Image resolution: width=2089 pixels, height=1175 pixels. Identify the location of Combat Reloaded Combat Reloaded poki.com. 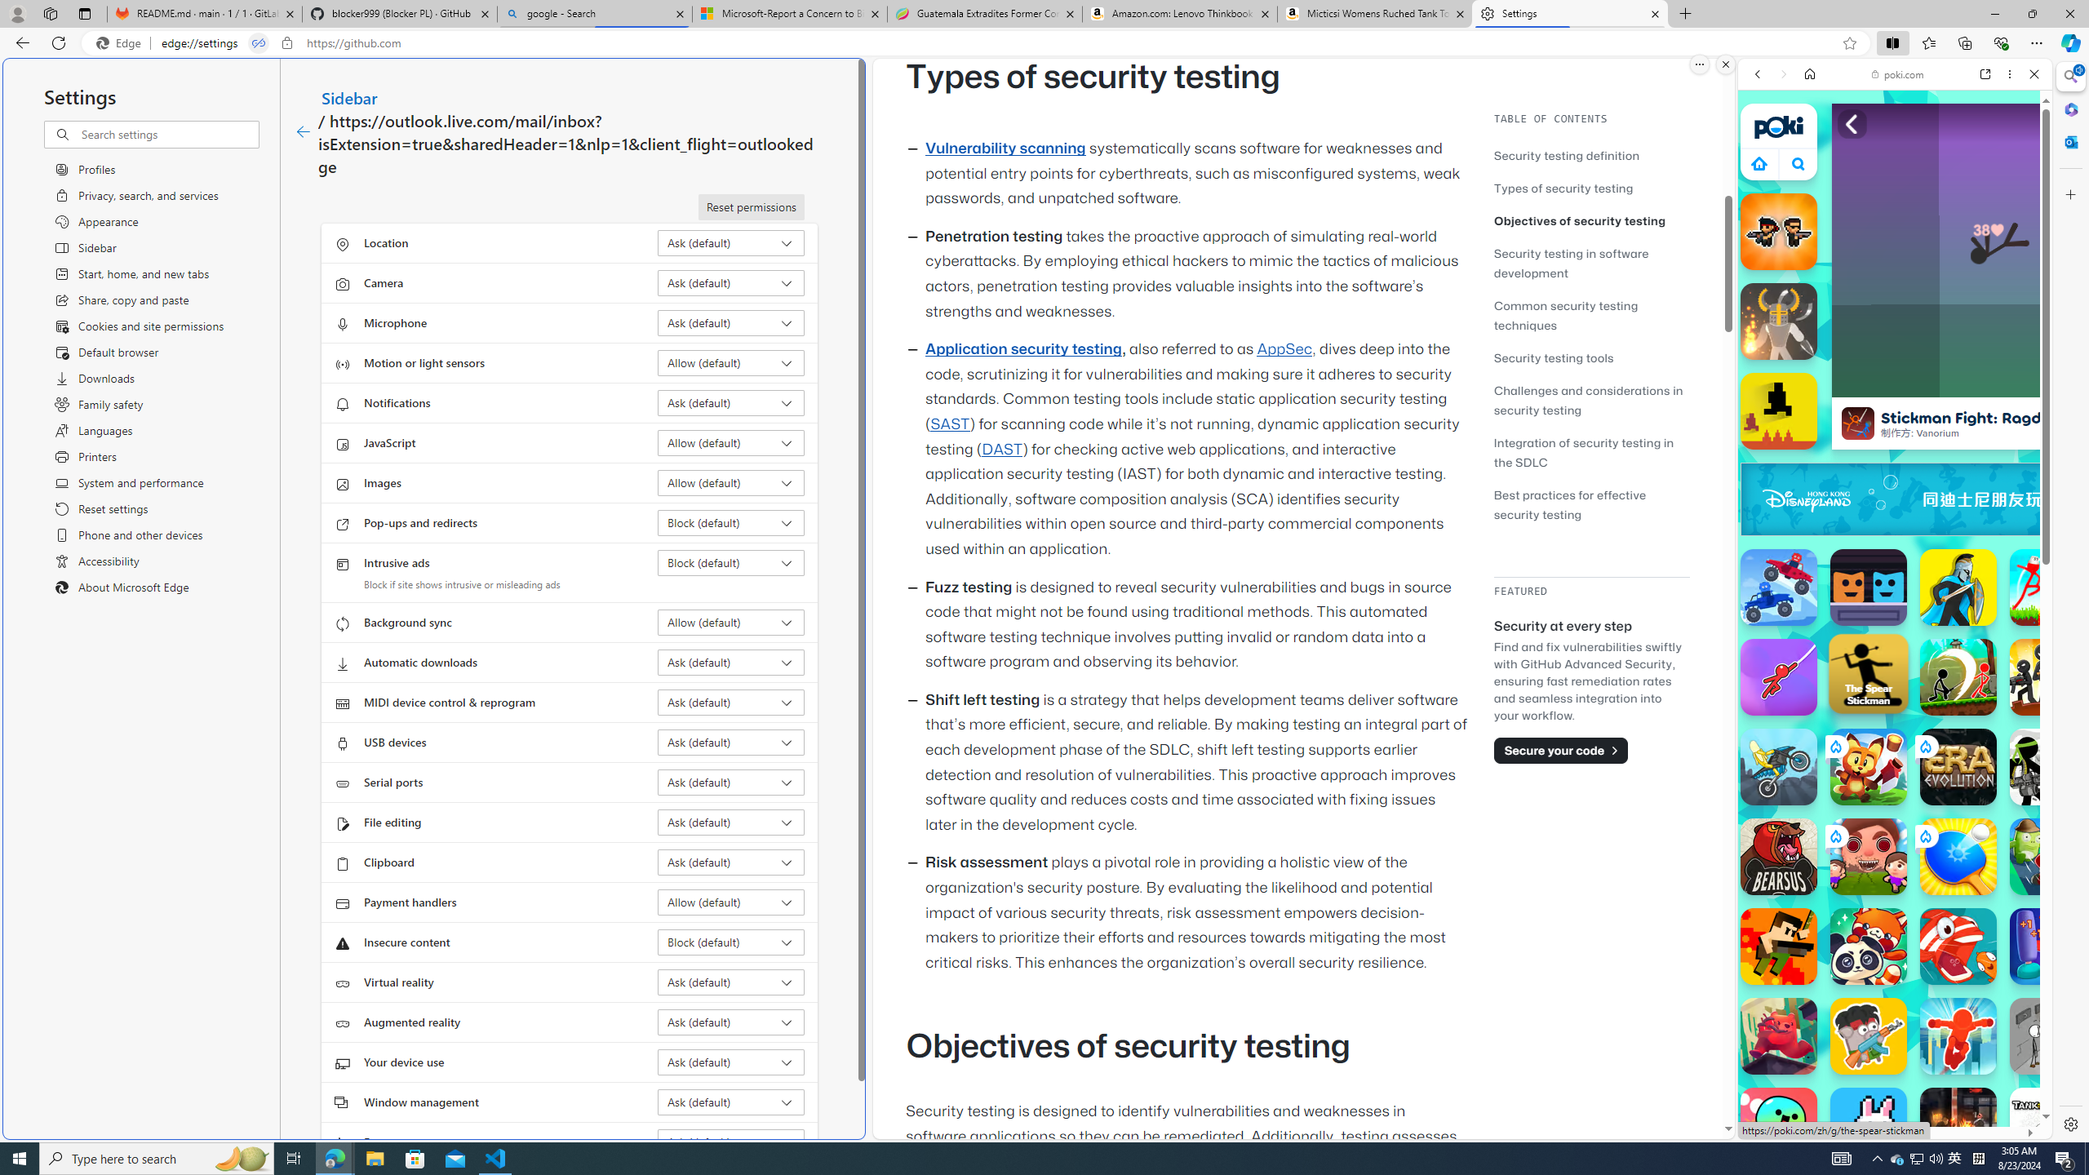
(1936, 787).